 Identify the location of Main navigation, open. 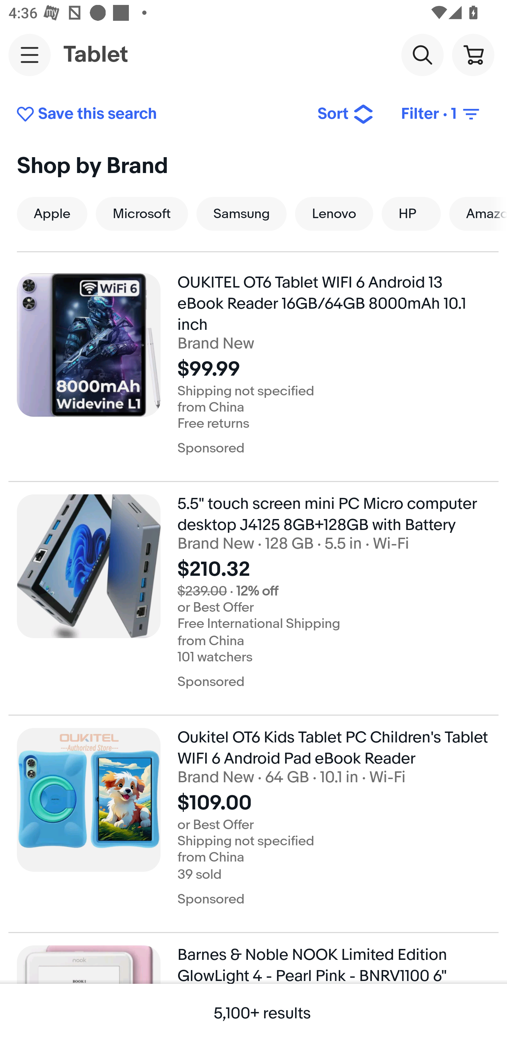
(30, 55).